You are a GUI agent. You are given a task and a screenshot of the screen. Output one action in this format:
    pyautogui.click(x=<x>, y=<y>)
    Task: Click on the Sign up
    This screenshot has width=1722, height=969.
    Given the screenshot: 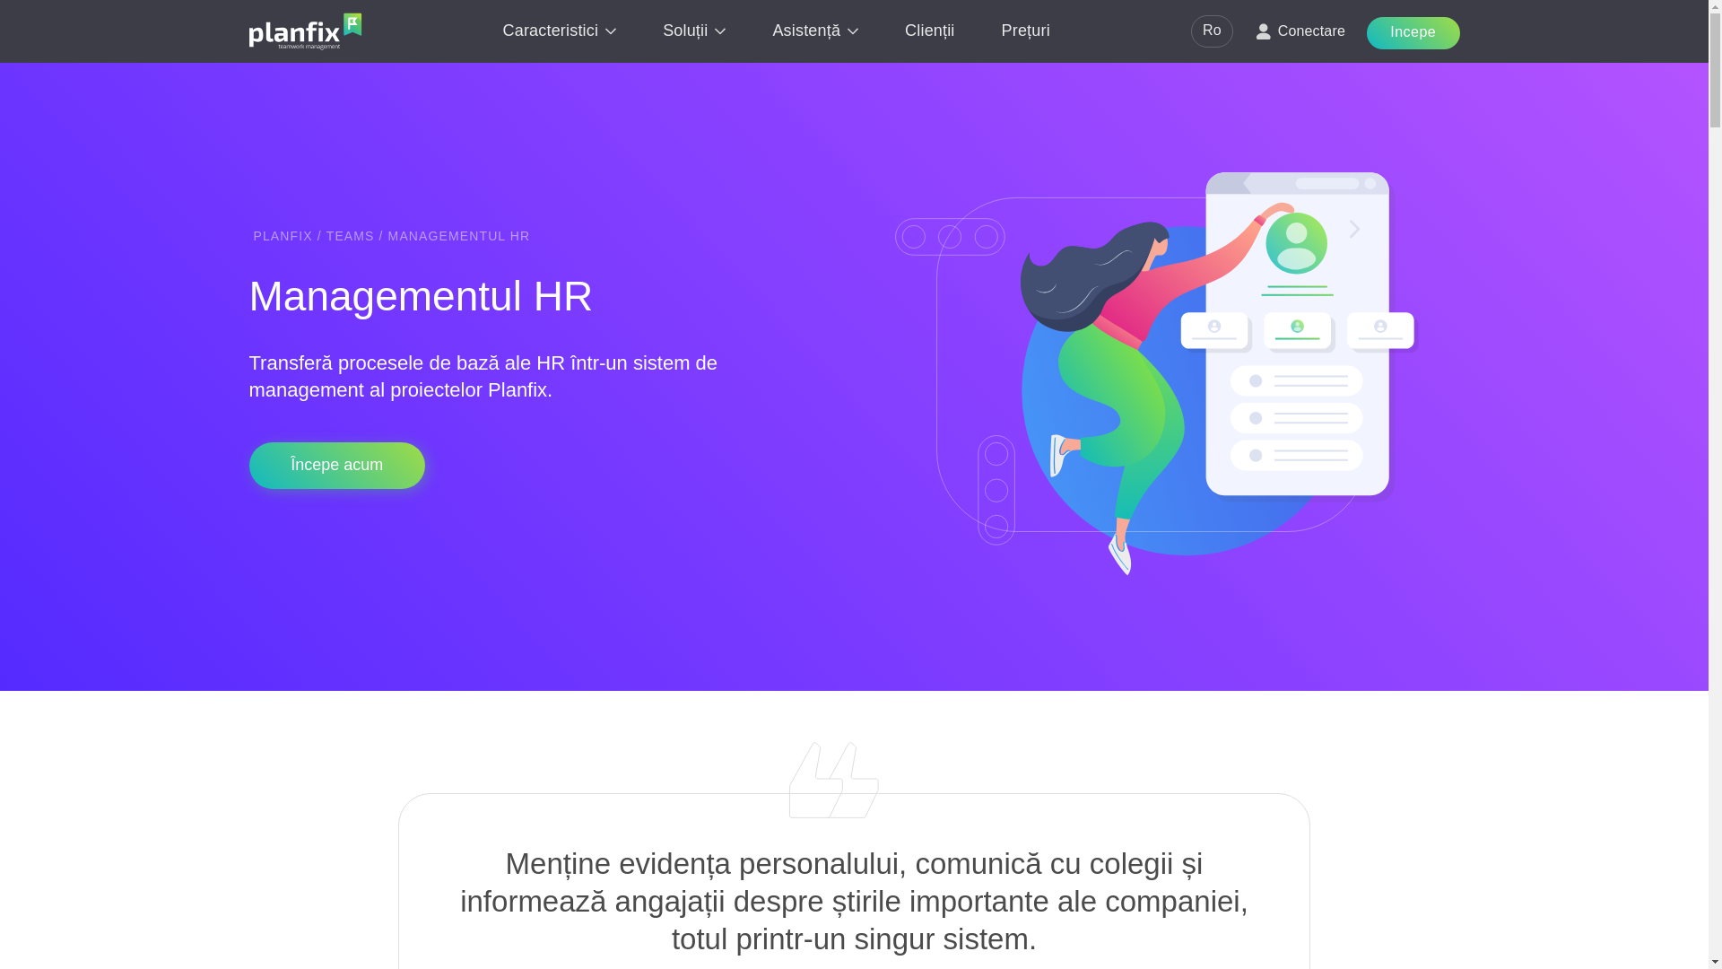 What is the action you would take?
    pyautogui.click(x=337, y=465)
    